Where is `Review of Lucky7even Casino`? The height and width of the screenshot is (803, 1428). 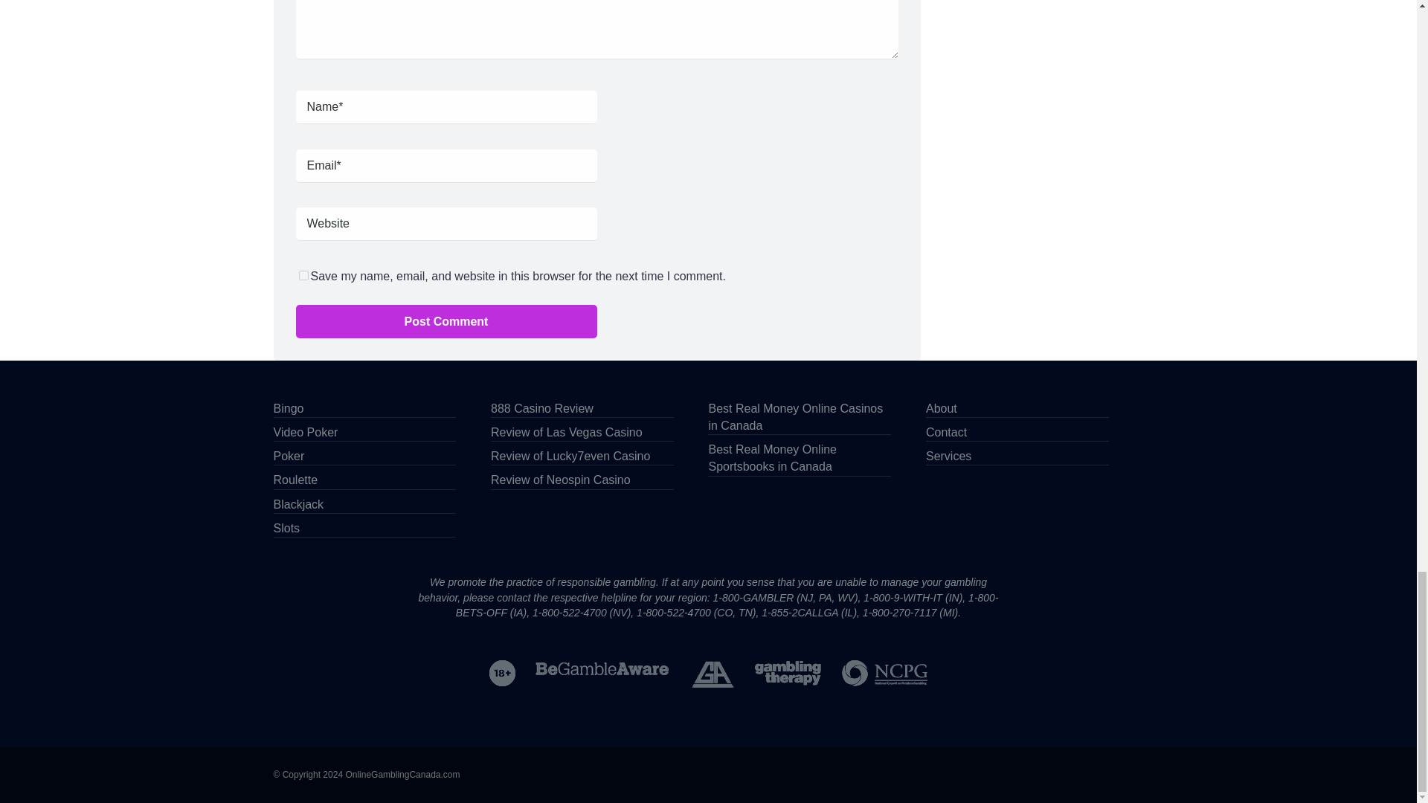
Review of Lucky7even Casino is located at coordinates (570, 455).